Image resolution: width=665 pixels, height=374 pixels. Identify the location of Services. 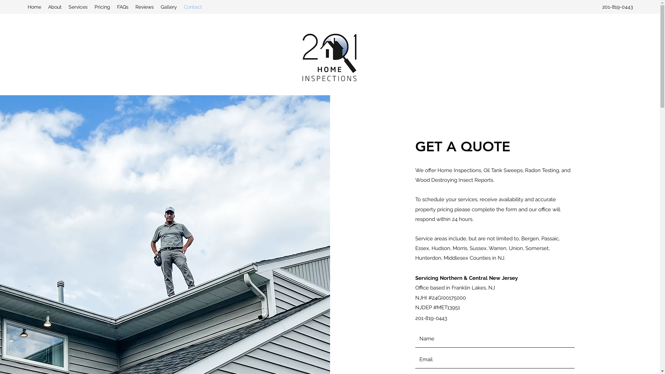
(78, 7).